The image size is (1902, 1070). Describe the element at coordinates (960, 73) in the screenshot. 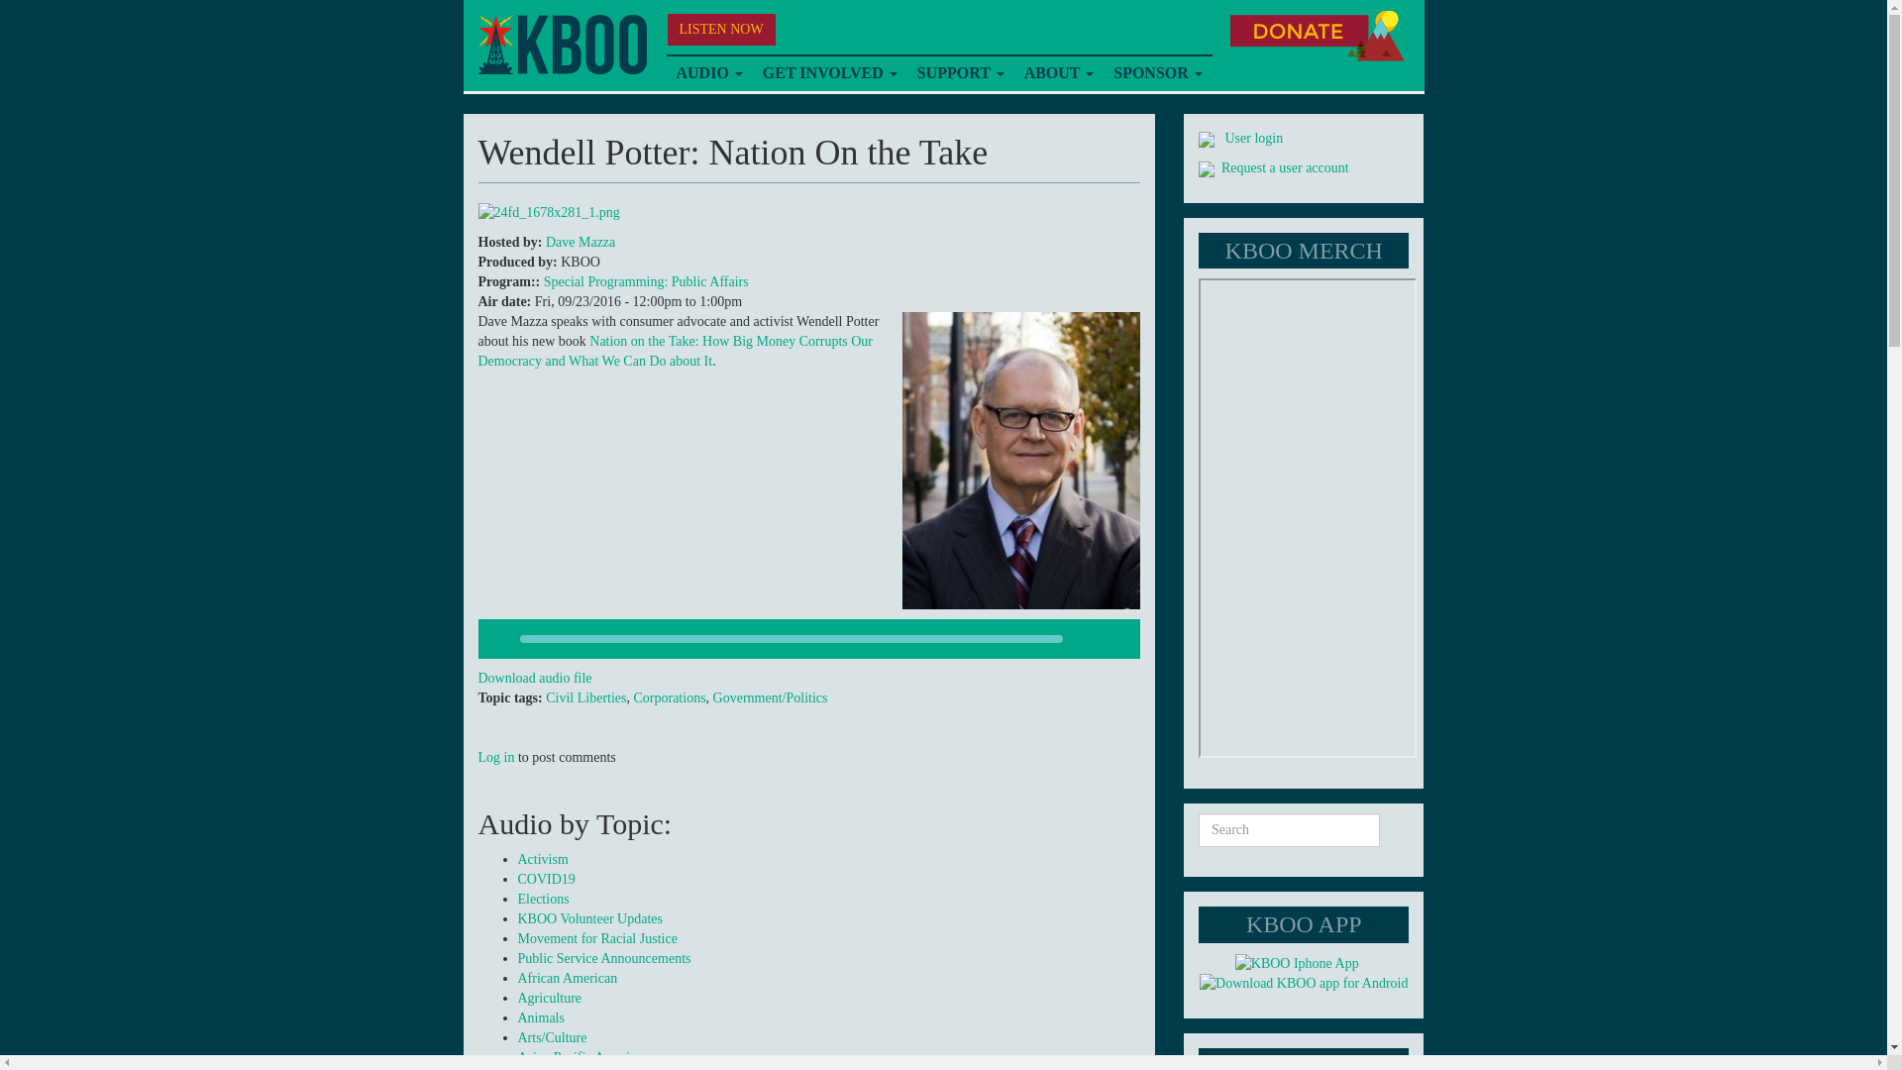

I see `SUPPORT` at that location.